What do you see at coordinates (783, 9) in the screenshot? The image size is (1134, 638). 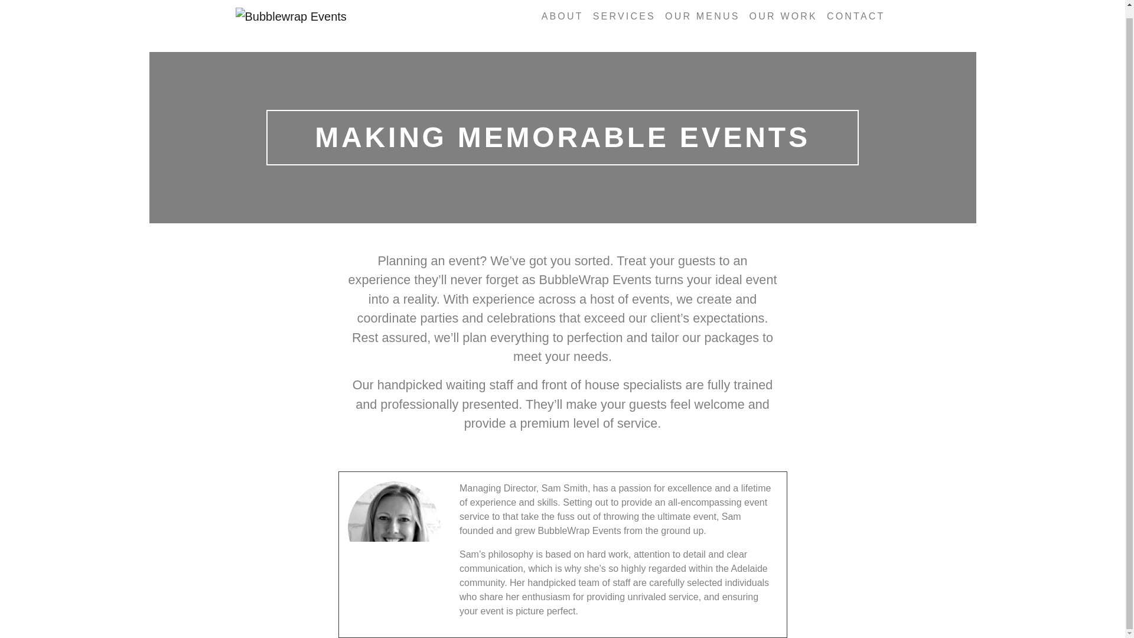 I see `OUR WORK` at bounding box center [783, 9].